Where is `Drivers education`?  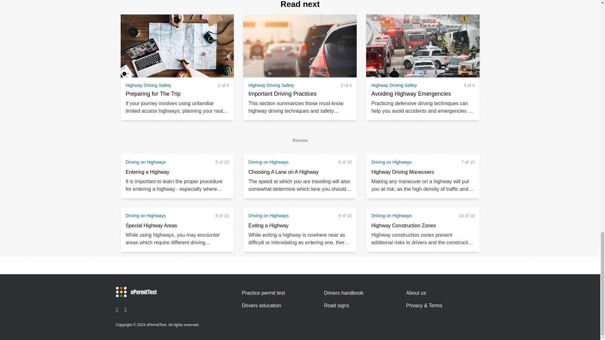 Drivers education is located at coordinates (261, 305).